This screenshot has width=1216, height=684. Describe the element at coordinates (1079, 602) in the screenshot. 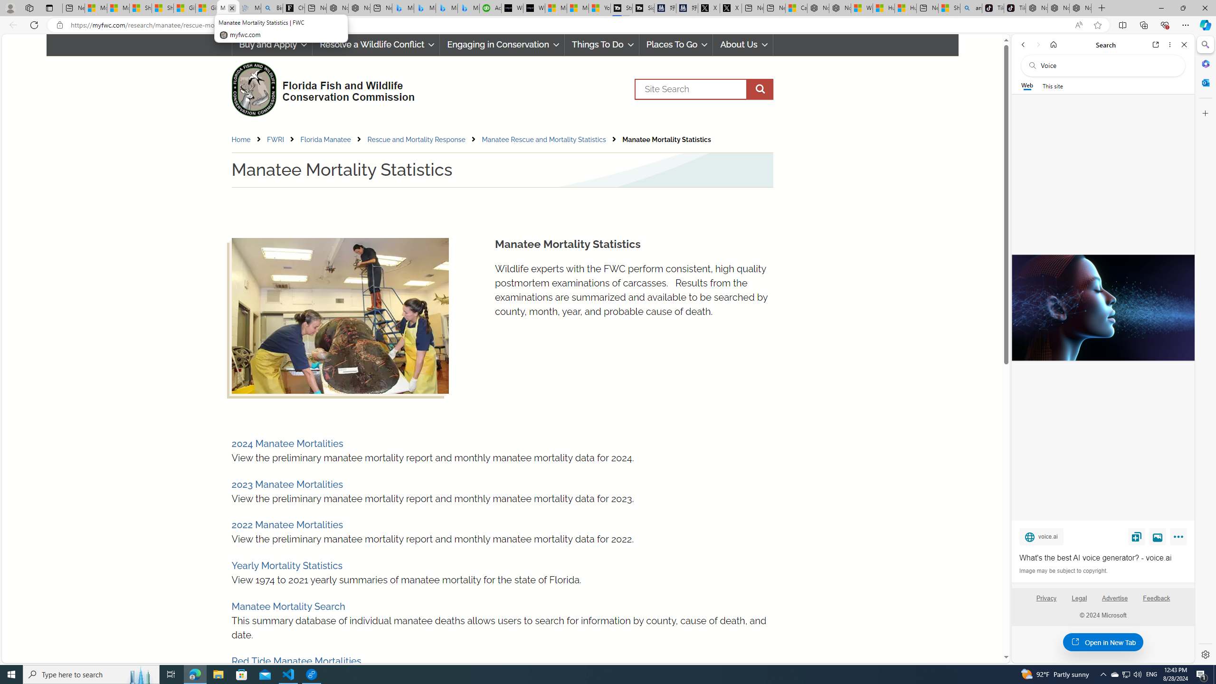

I see `Legal` at that location.